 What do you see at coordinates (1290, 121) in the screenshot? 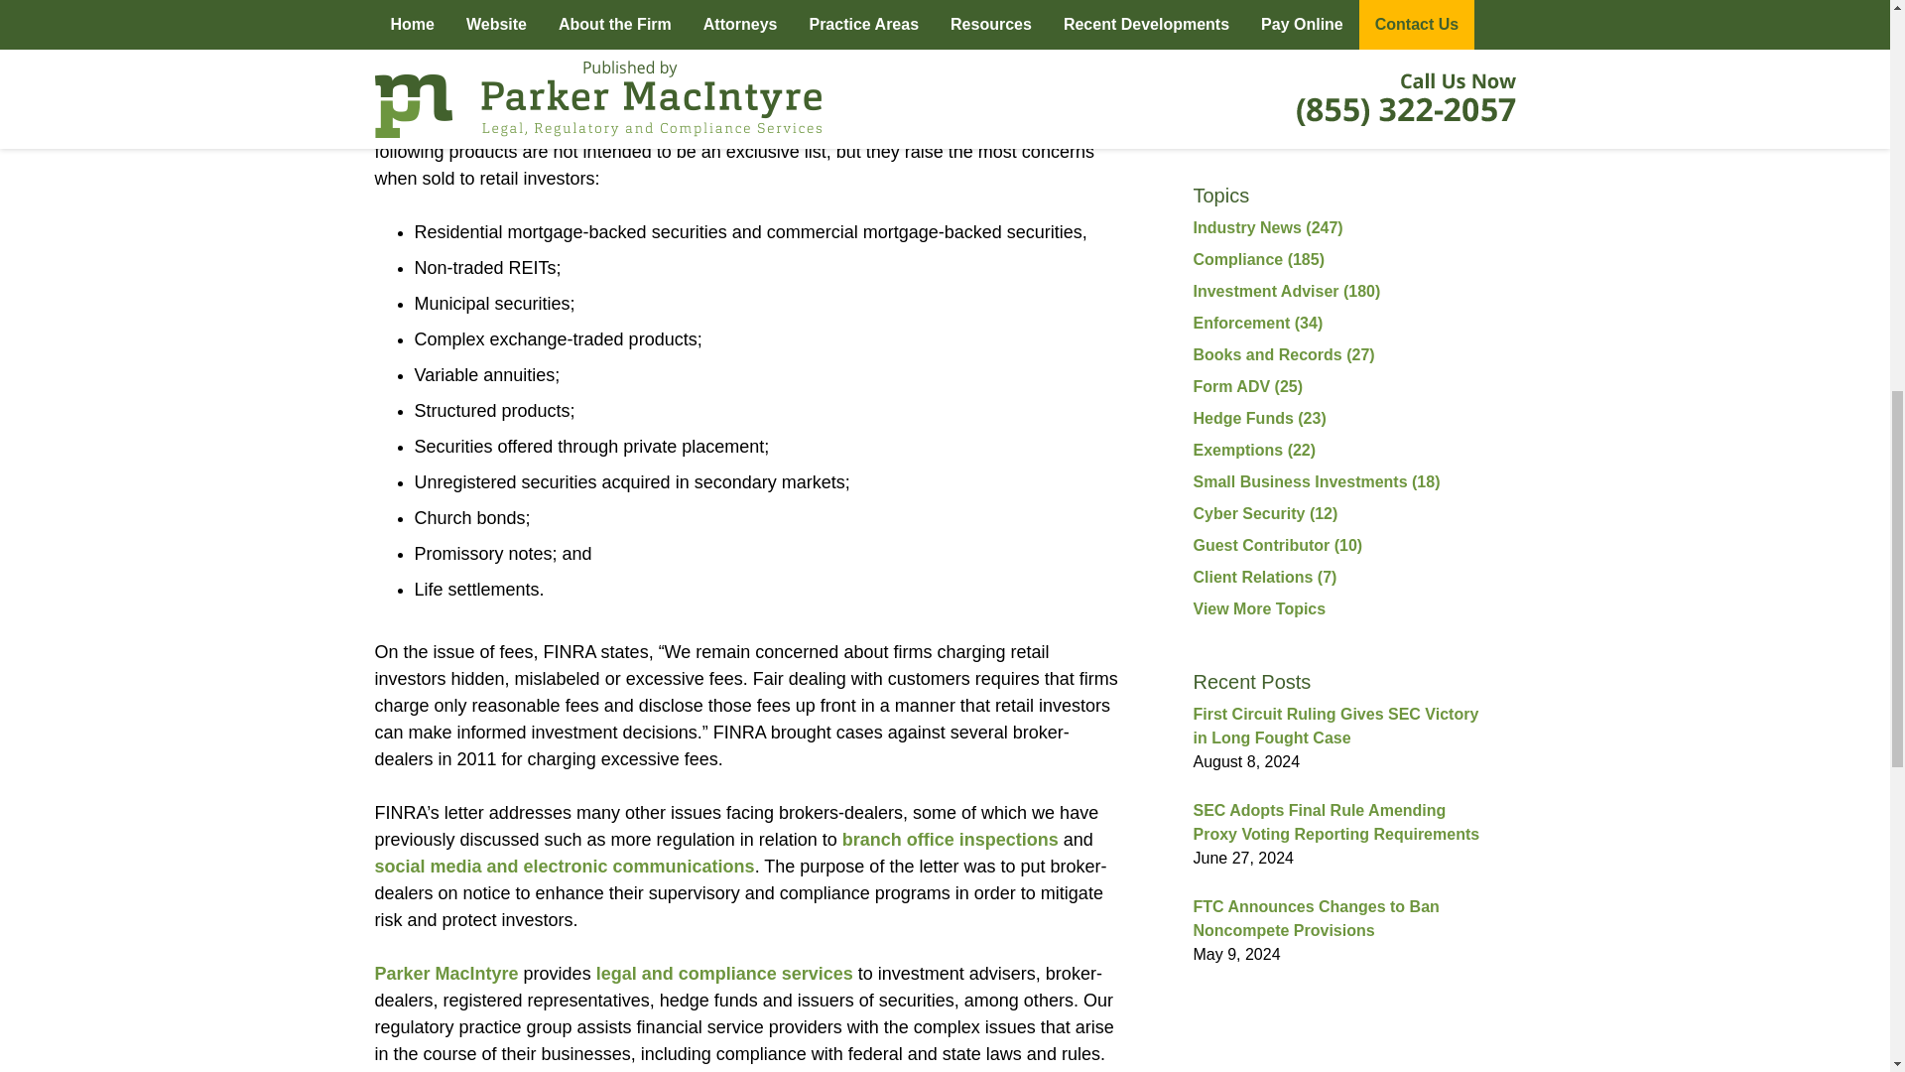
I see `Twitter` at bounding box center [1290, 121].